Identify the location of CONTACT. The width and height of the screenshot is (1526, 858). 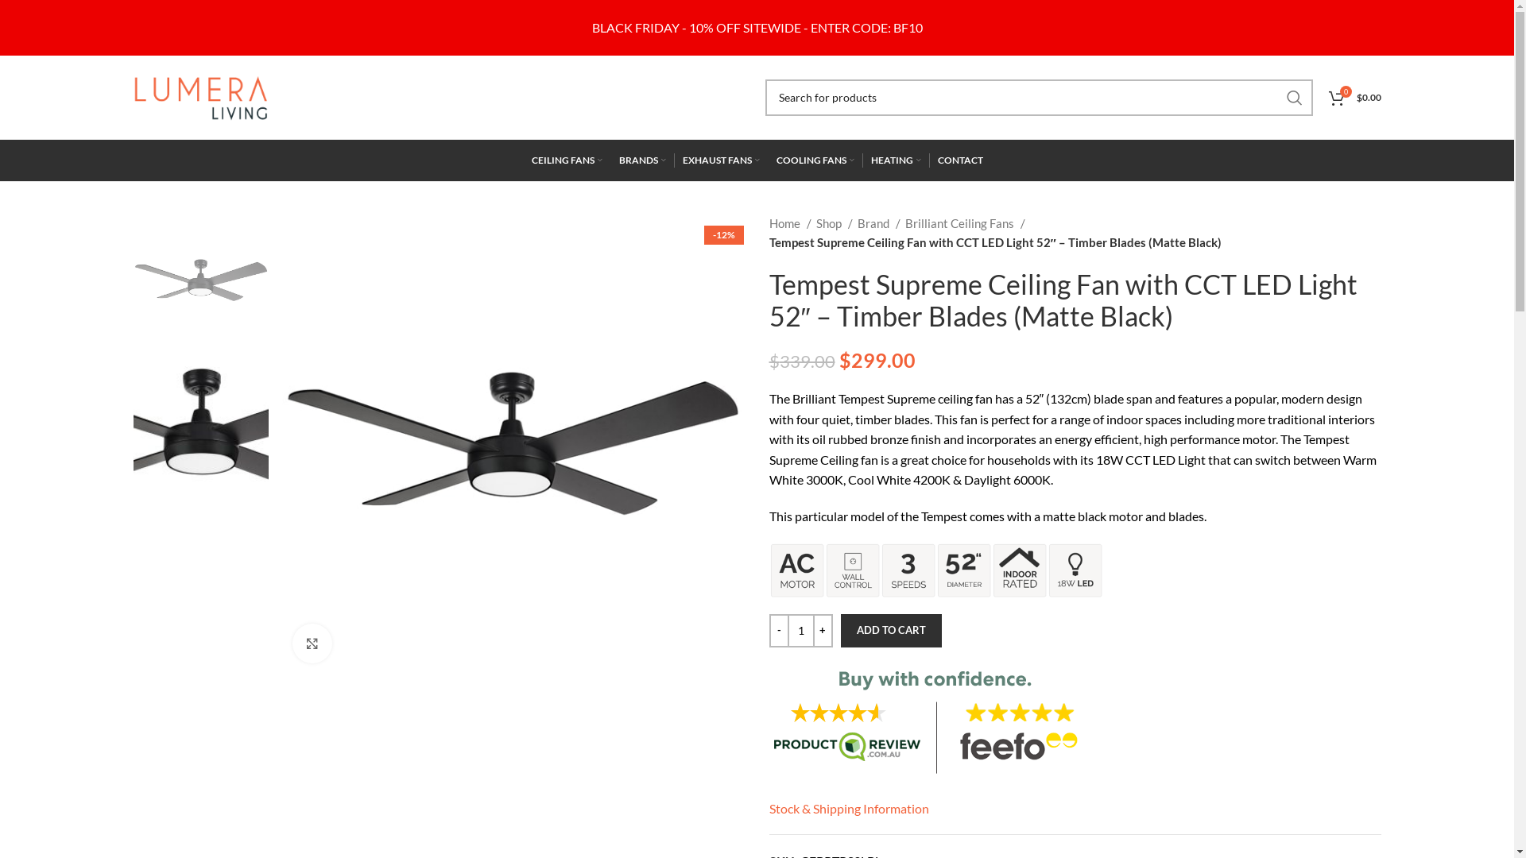
(960, 160).